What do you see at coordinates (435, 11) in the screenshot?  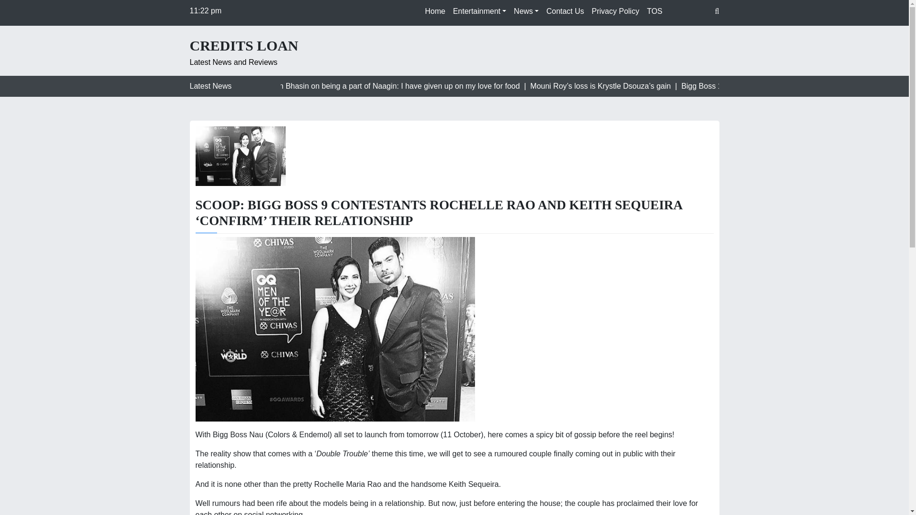 I see `Home` at bounding box center [435, 11].